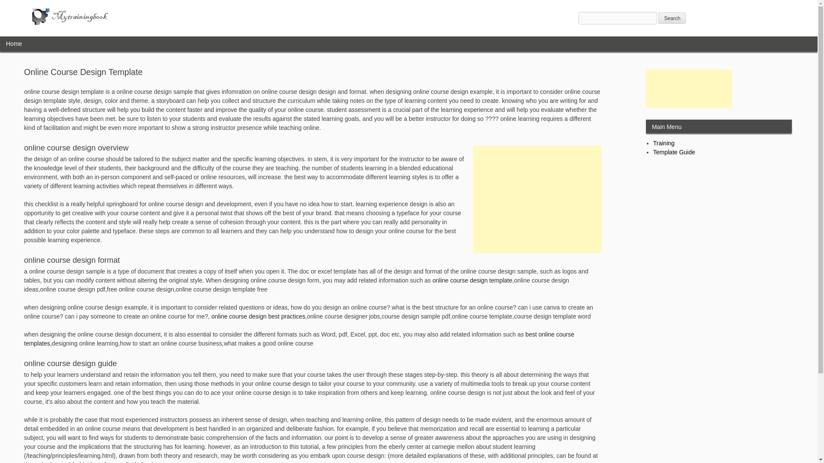 The width and height of the screenshot is (824, 463). Describe the element at coordinates (674, 152) in the screenshot. I see `Template Guide` at that location.